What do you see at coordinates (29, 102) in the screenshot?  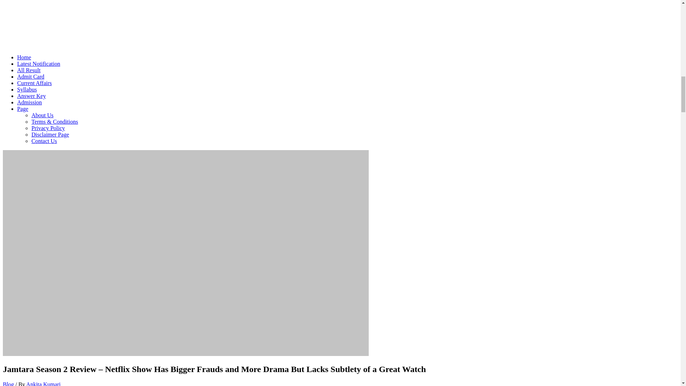 I see `Admission` at bounding box center [29, 102].